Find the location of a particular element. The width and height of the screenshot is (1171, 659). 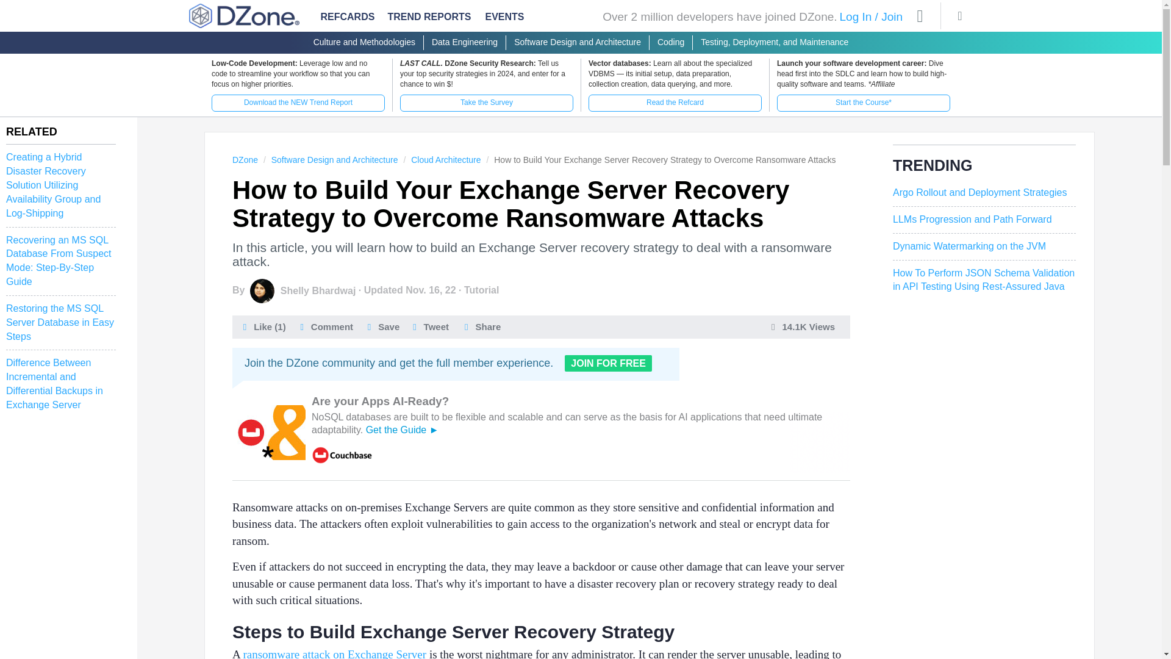

TREND REPORTS is located at coordinates (429, 17).